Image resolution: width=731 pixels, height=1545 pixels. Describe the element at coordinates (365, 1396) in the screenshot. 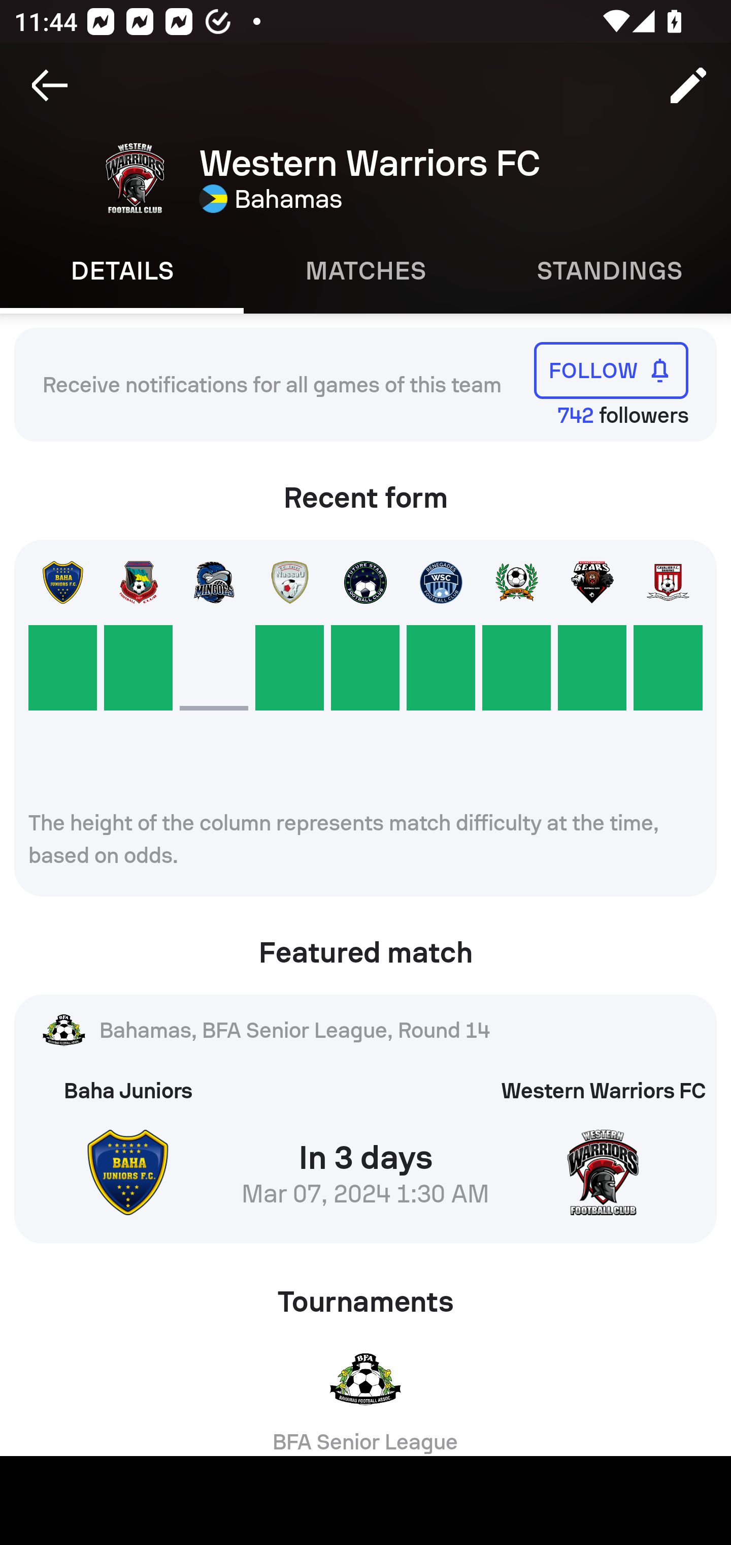

I see `BFA Senior League` at that location.